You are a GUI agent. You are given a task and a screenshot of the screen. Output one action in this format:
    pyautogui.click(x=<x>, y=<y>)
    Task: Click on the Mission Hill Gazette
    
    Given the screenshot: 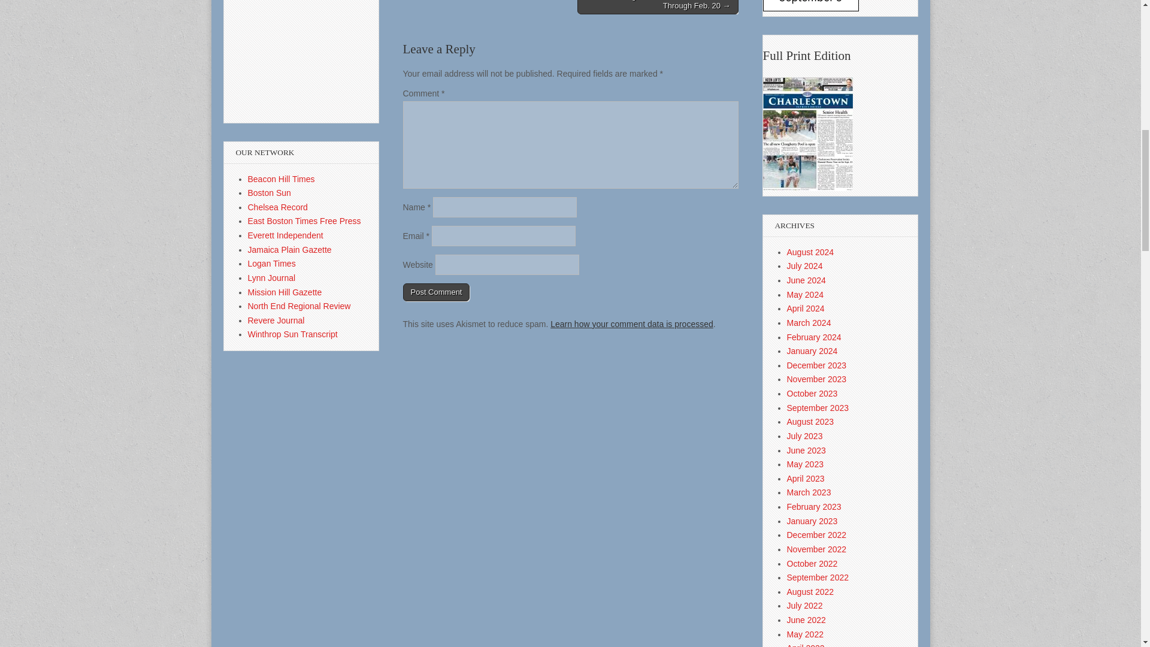 What is the action you would take?
    pyautogui.click(x=285, y=292)
    